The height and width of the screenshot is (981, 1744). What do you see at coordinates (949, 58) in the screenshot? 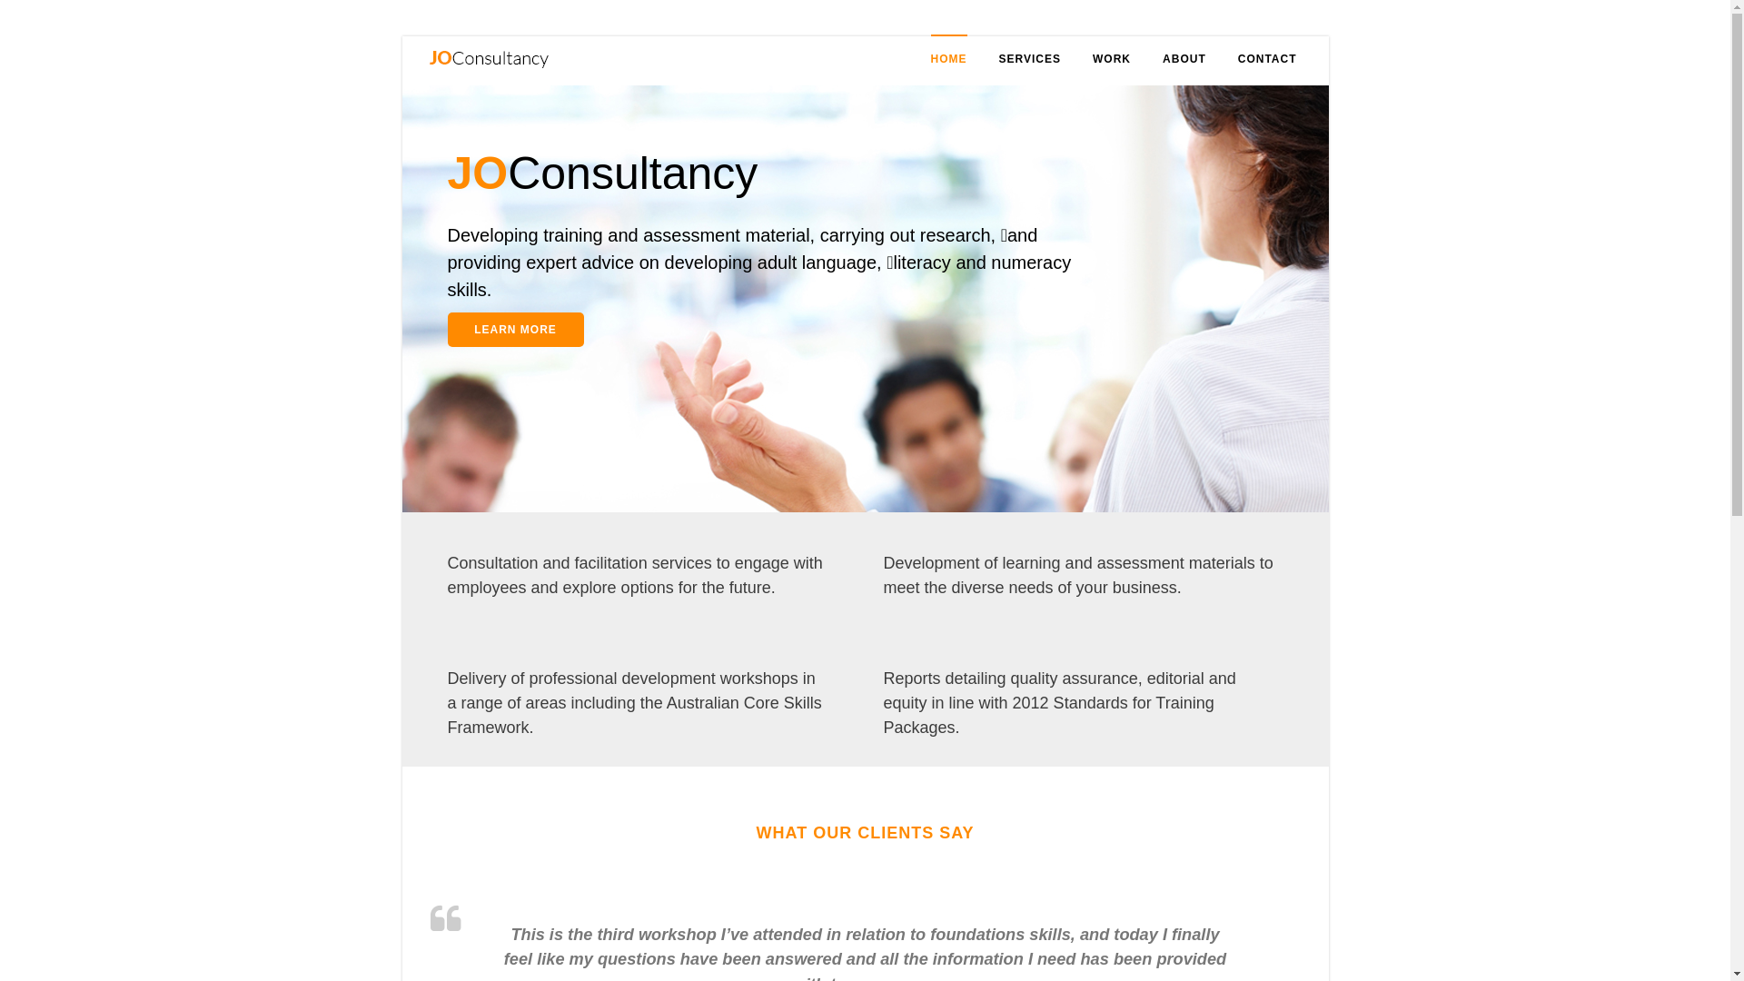
I see `HOME` at bounding box center [949, 58].